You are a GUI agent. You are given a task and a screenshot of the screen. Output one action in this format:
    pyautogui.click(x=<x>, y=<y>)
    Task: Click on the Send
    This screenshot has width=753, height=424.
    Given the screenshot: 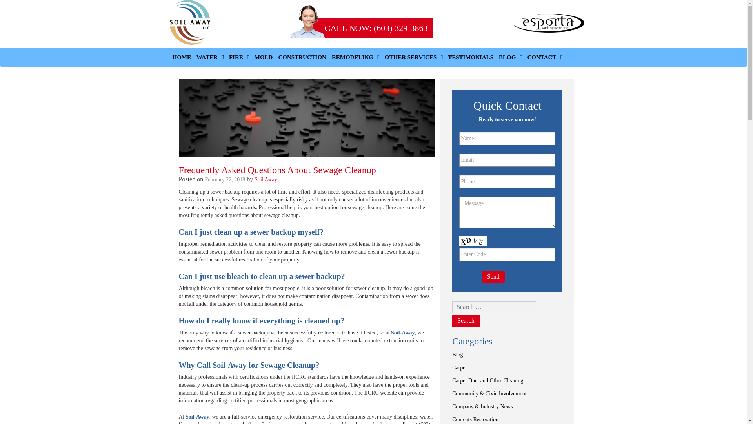 What is the action you would take?
    pyautogui.click(x=493, y=277)
    